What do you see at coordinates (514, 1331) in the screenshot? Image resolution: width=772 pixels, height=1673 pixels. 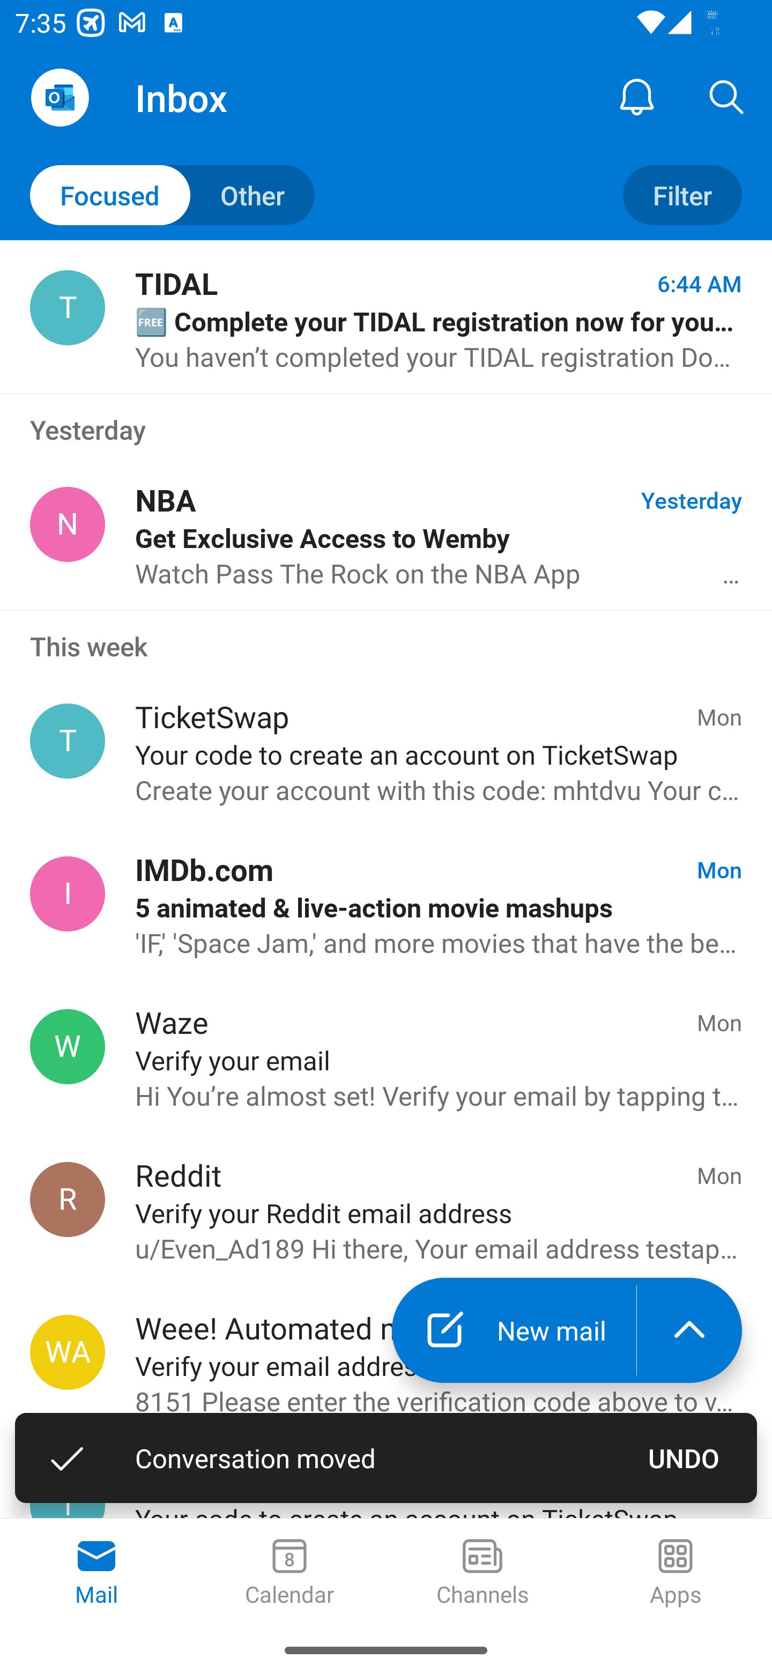 I see `New mail` at bounding box center [514, 1331].